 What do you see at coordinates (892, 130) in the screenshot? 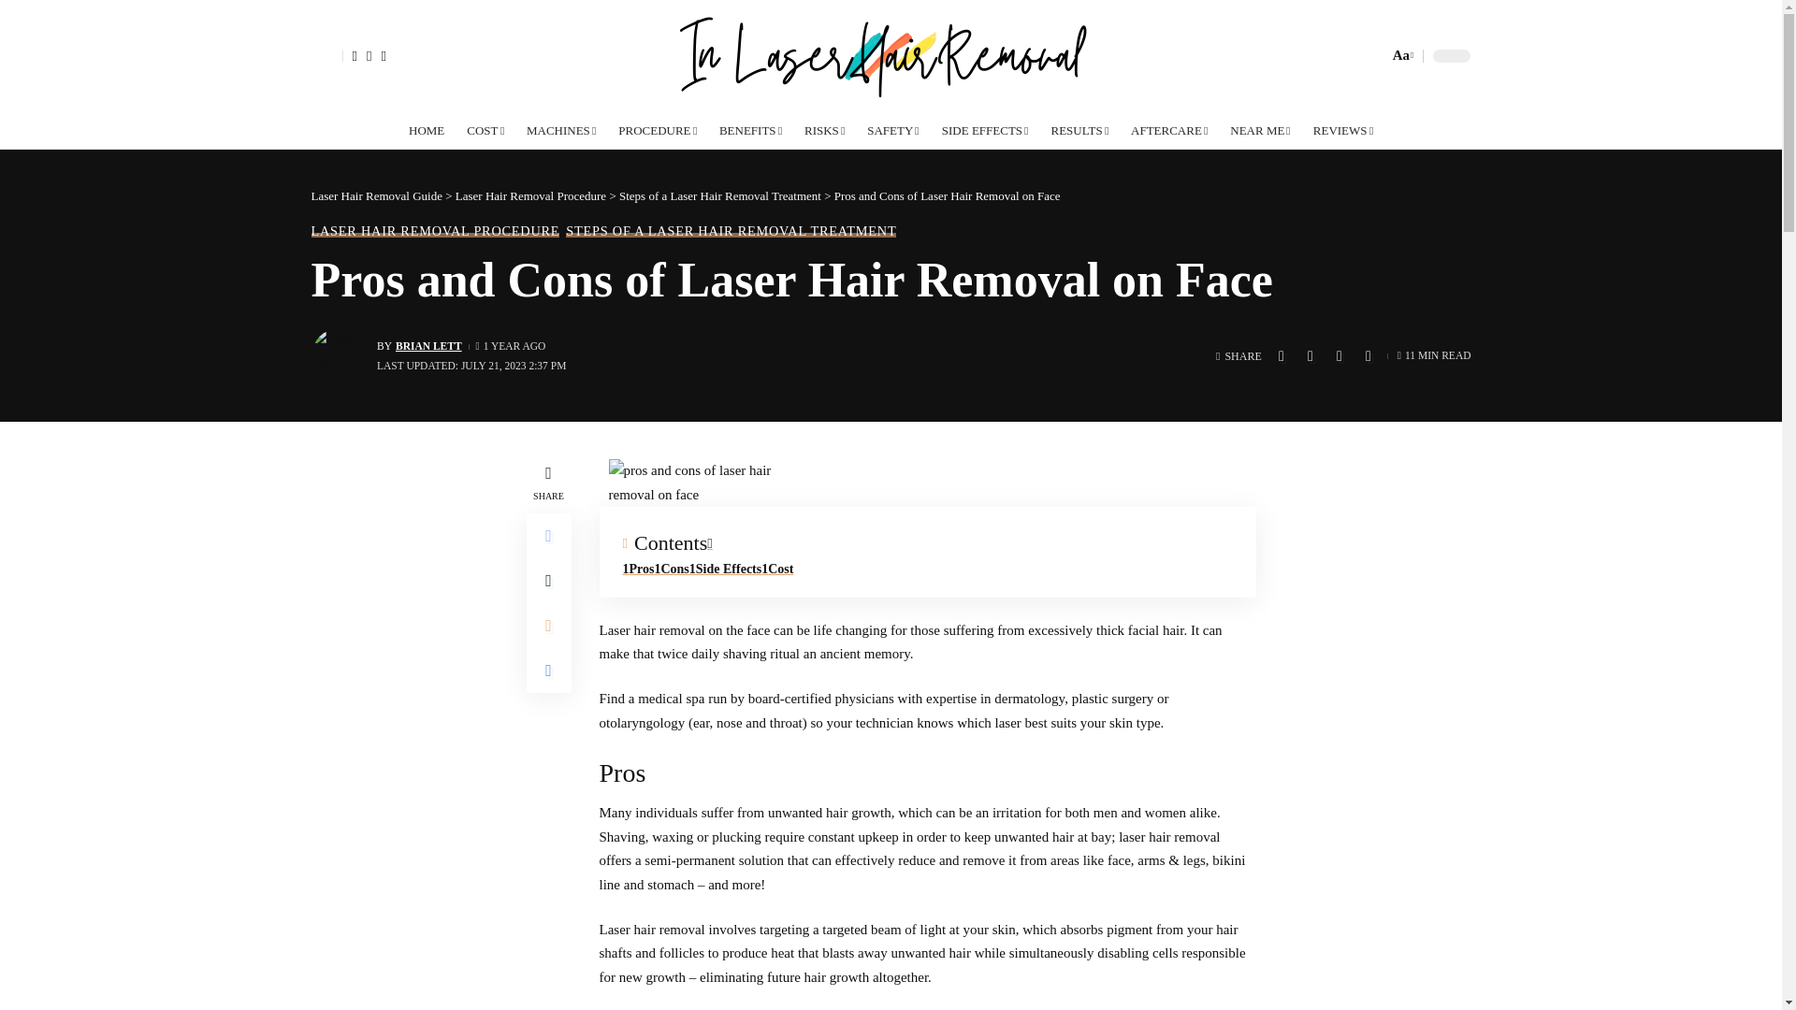
I see `AFTERCARE` at bounding box center [892, 130].